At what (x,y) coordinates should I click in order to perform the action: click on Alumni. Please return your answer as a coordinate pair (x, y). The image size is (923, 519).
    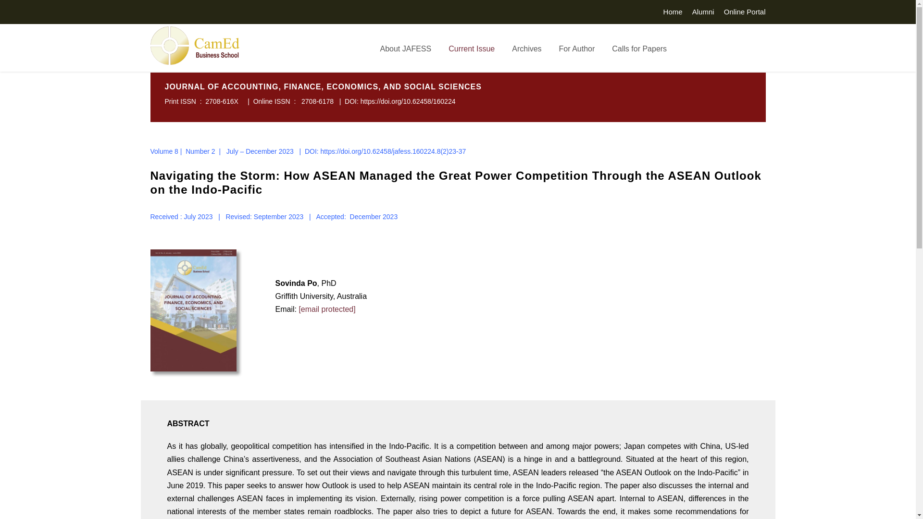
    Looking at the image, I should click on (703, 14).